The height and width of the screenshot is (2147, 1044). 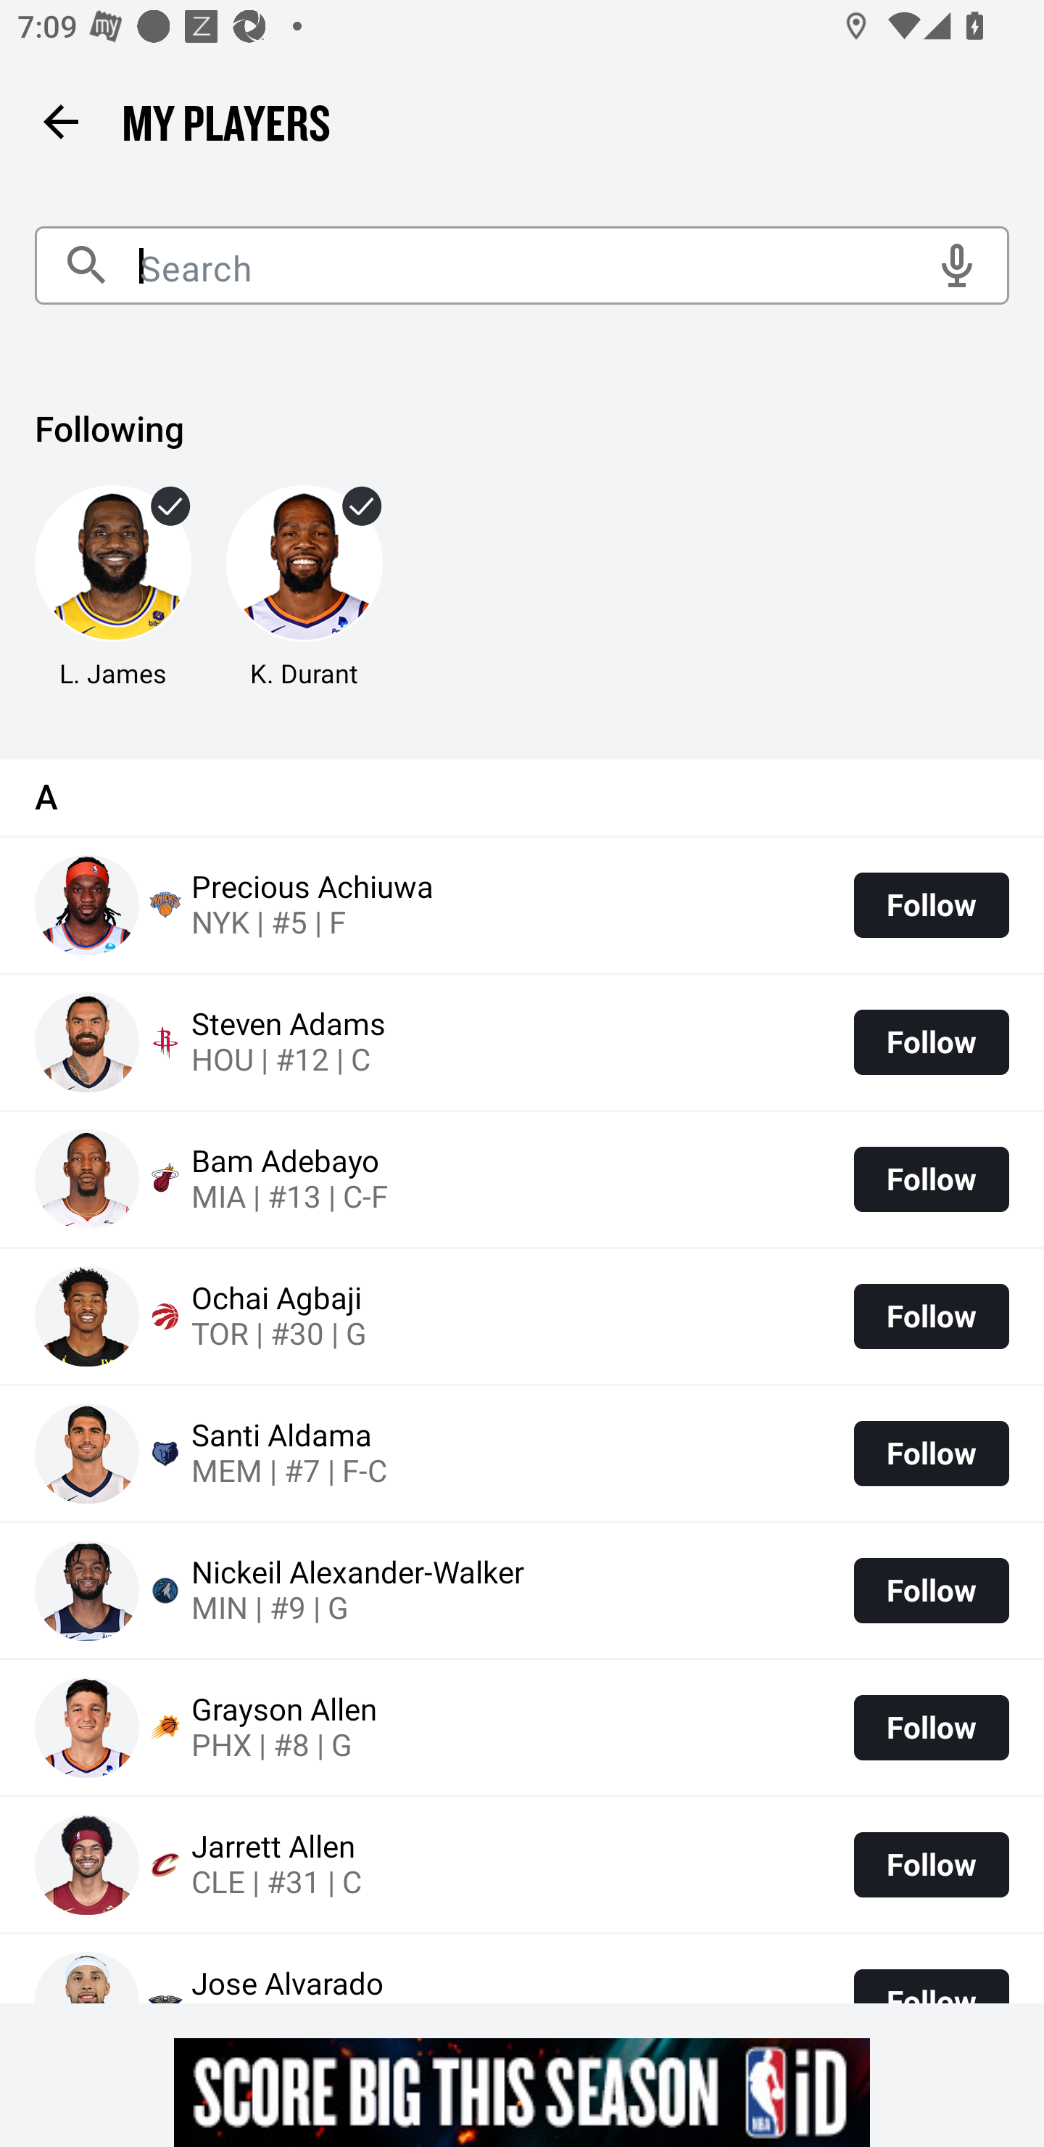 What do you see at coordinates (931, 1864) in the screenshot?
I see `Follow` at bounding box center [931, 1864].